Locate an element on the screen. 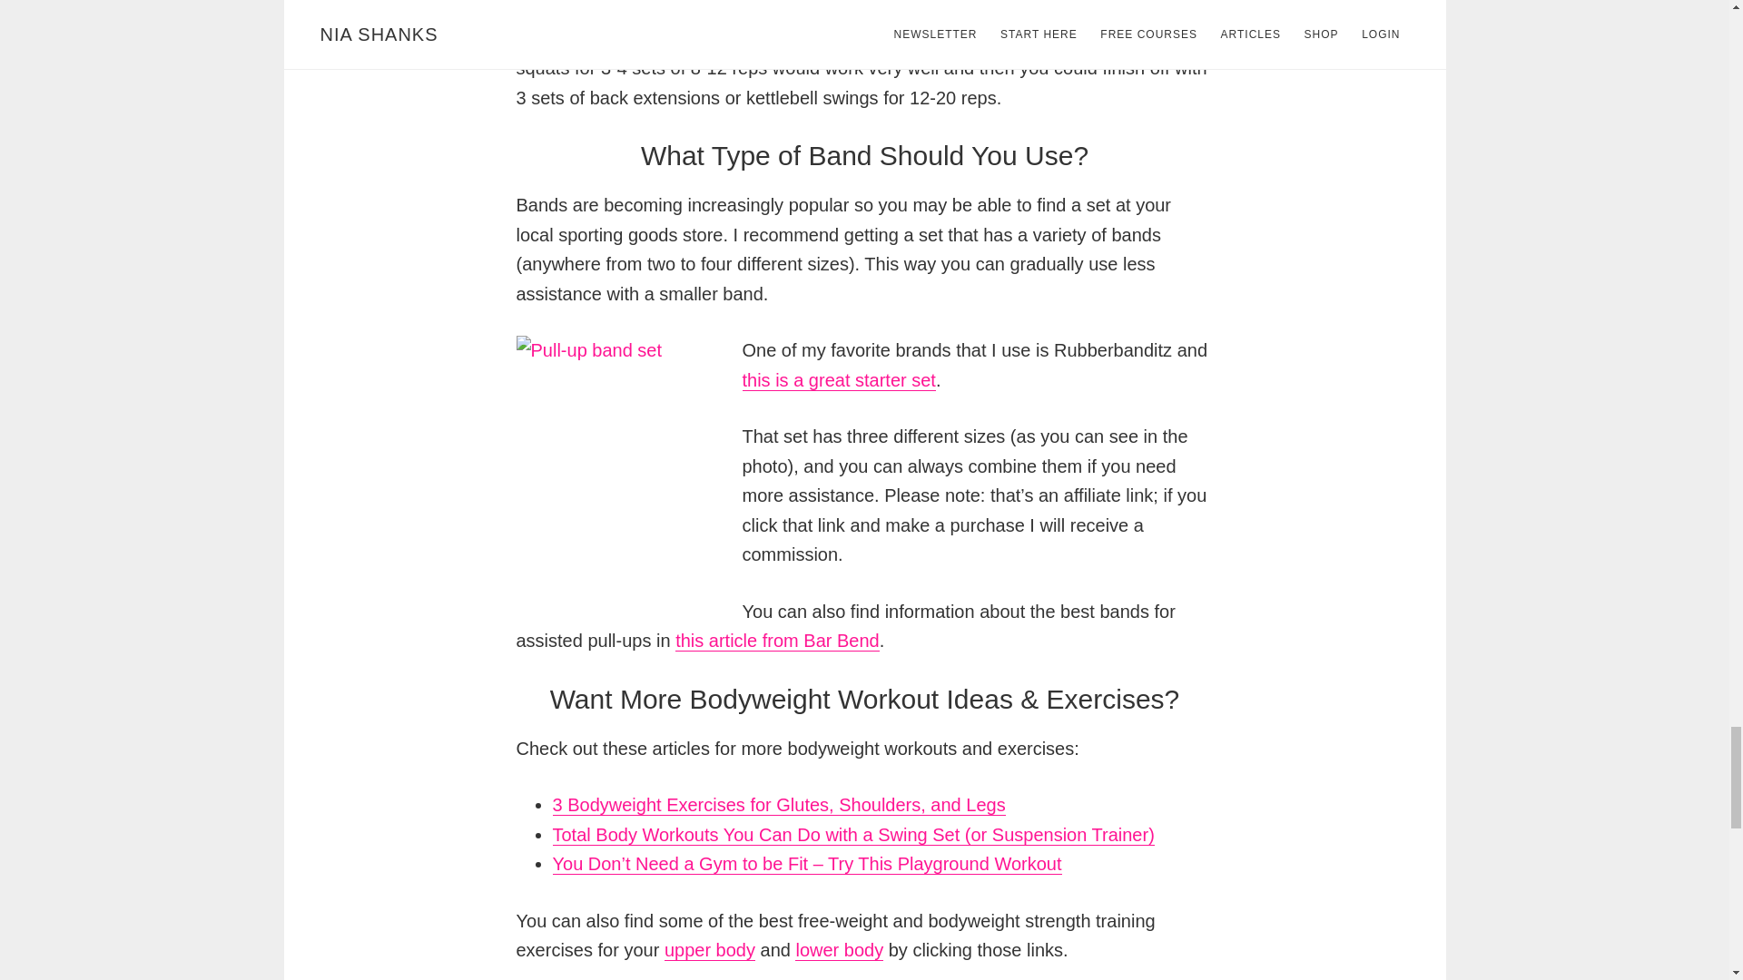 Image resolution: width=1743 pixels, height=980 pixels. this is a great starter set is located at coordinates (839, 380).